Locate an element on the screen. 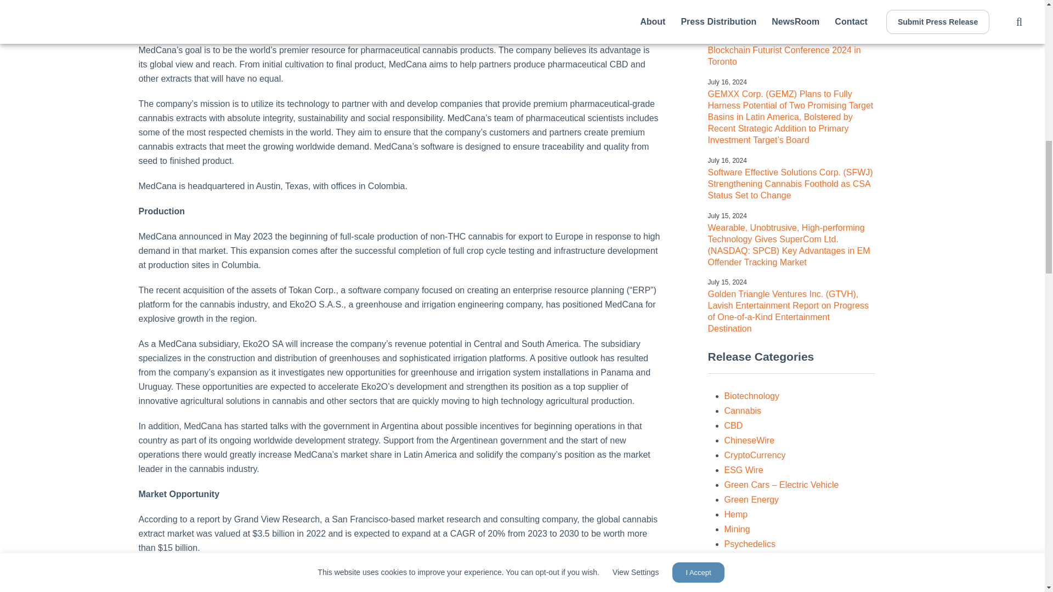  View all posts in Biotechnology is located at coordinates (751, 396).